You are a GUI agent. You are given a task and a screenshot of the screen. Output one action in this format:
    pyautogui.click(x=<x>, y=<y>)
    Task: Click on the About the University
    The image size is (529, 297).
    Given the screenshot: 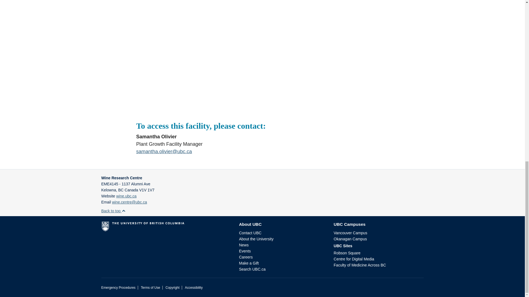 What is the action you would take?
    pyautogui.click(x=256, y=239)
    